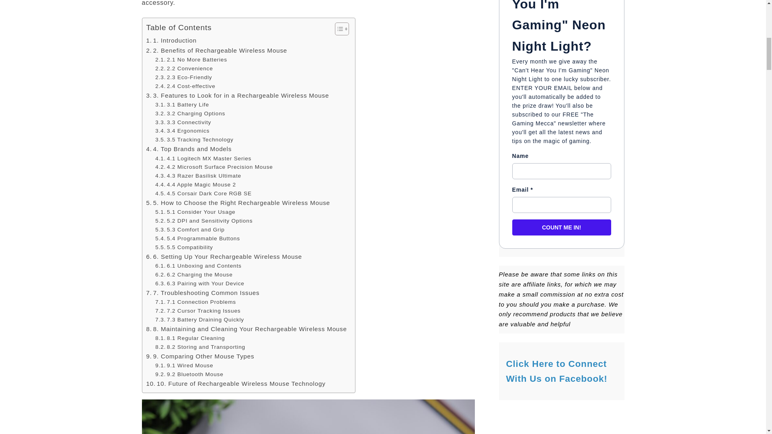 This screenshot has height=434, width=772. I want to click on 4.2 Microsoft Surface Precision Mouse, so click(214, 167).